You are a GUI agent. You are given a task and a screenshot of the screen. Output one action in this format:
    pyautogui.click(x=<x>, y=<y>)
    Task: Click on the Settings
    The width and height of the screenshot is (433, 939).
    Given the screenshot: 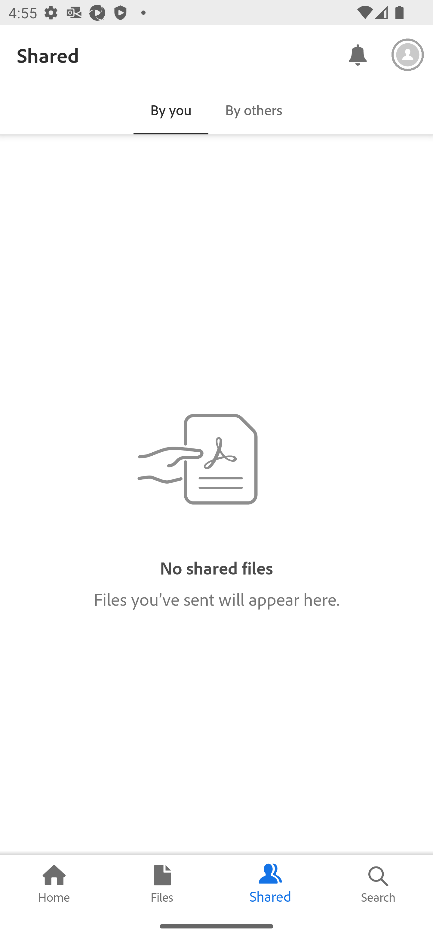 What is the action you would take?
    pyautogui.click(x=408, y=55)
    